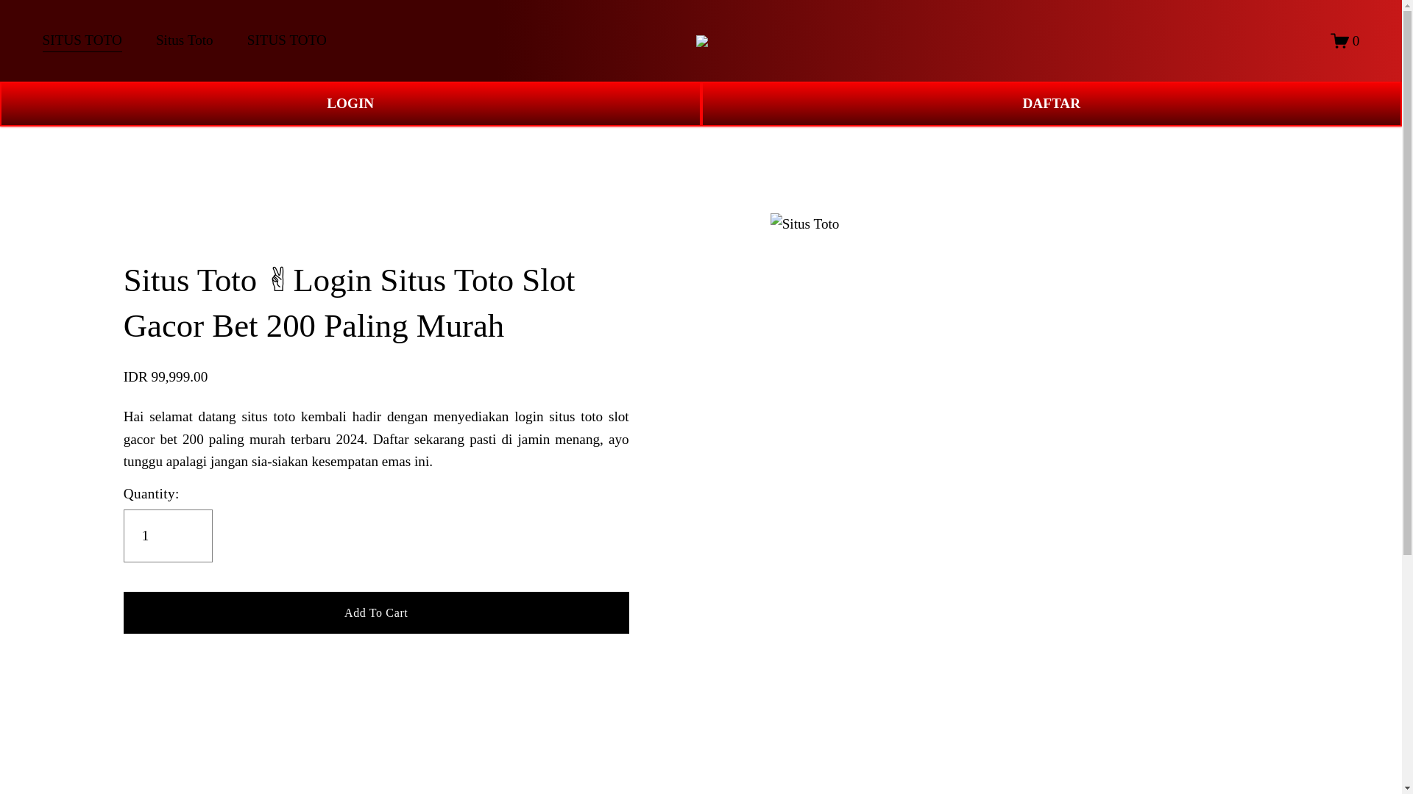 This screenshot has height=794, width=1413. I want to click on 0, so click(1345, 41).